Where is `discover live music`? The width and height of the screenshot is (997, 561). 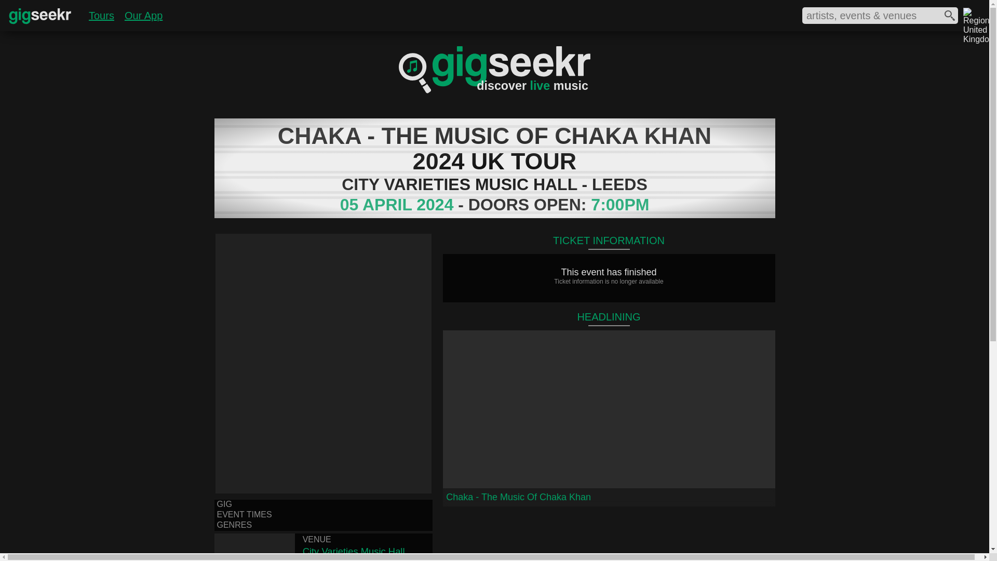 discover live music is located at coordinates (494, 90).